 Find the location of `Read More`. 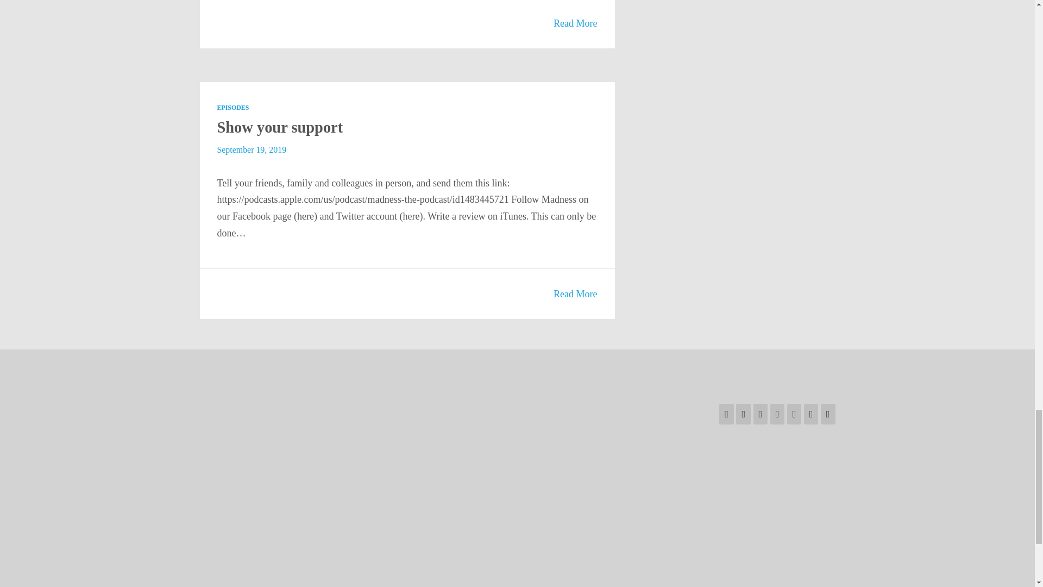

Read More is located at coordinates (576, 23).